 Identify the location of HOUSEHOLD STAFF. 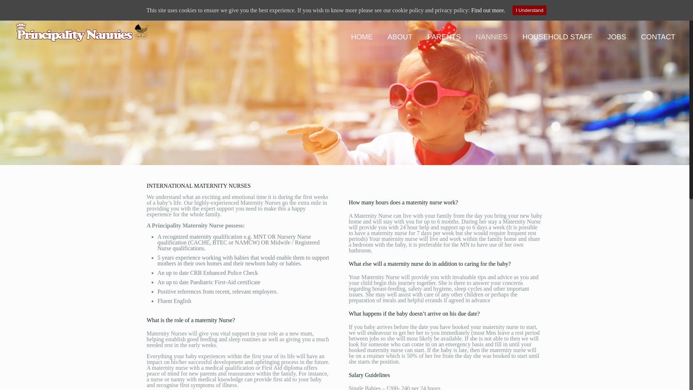
(558, 37).